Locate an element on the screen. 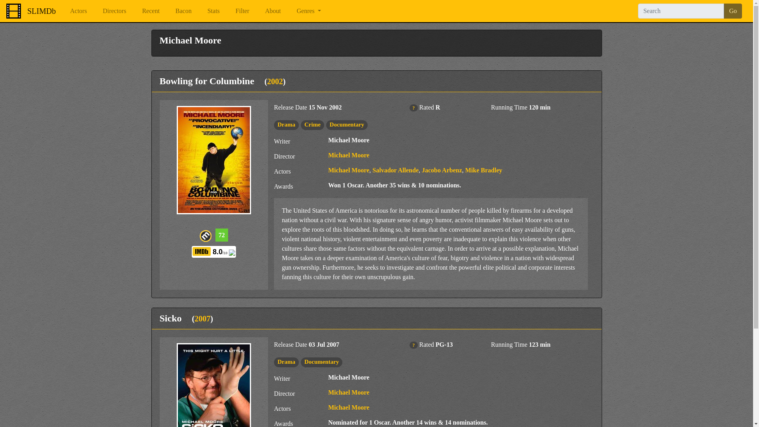 This screenshot has height=427, width=759. Drama is located at coordinates (286, 124).